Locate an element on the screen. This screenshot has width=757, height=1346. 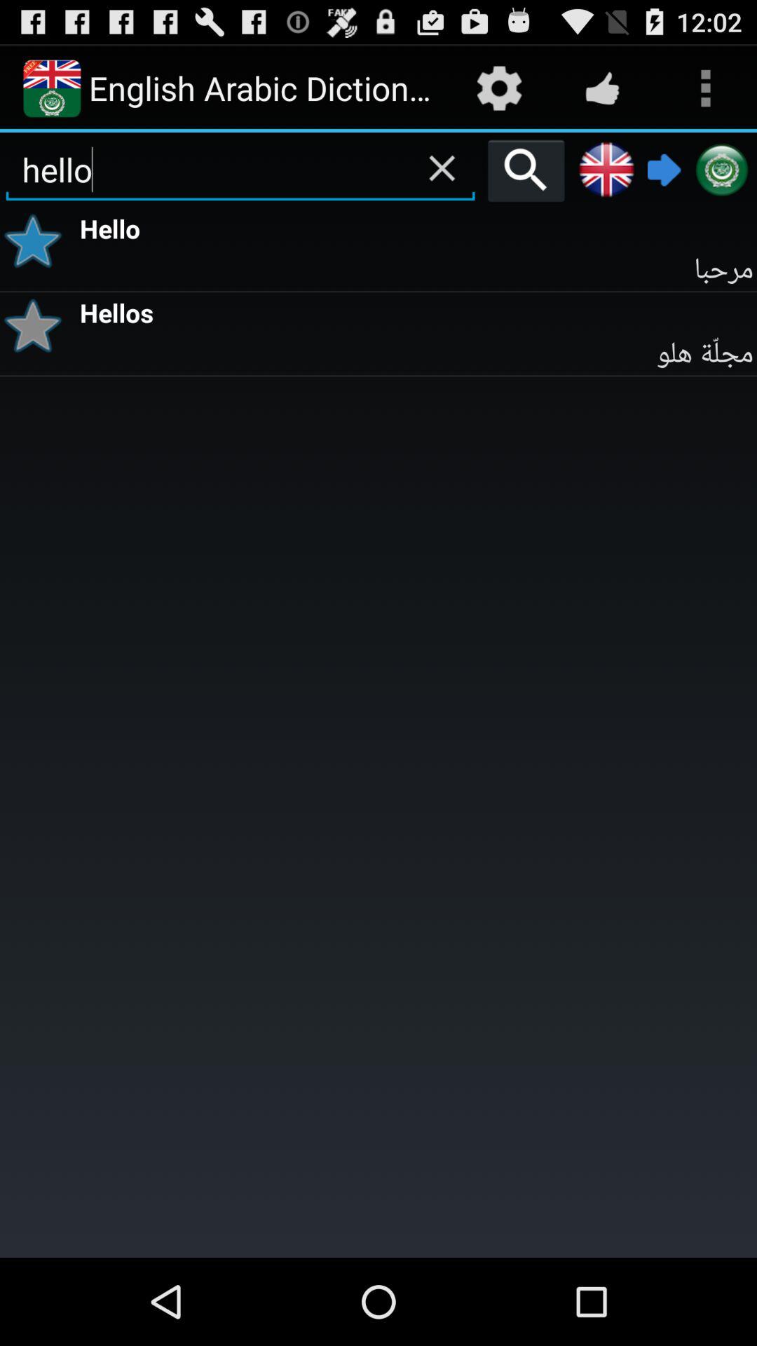
unbookmark is located at coordinates (38, 241).